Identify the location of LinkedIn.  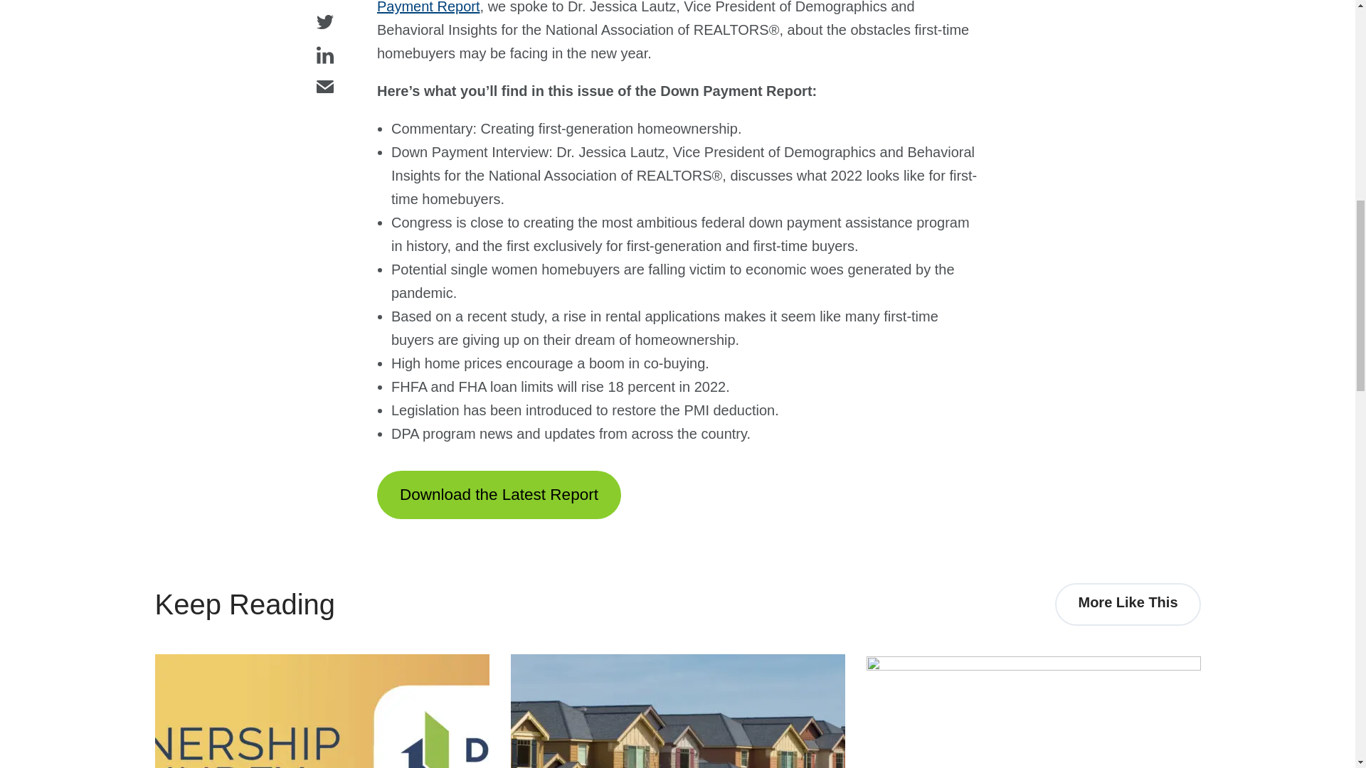
(324, 55).